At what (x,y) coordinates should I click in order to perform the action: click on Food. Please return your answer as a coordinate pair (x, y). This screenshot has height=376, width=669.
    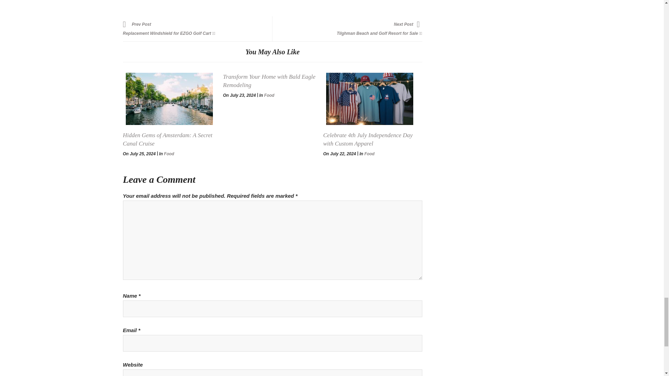
    Looking at the image, I should click on (169, 154).